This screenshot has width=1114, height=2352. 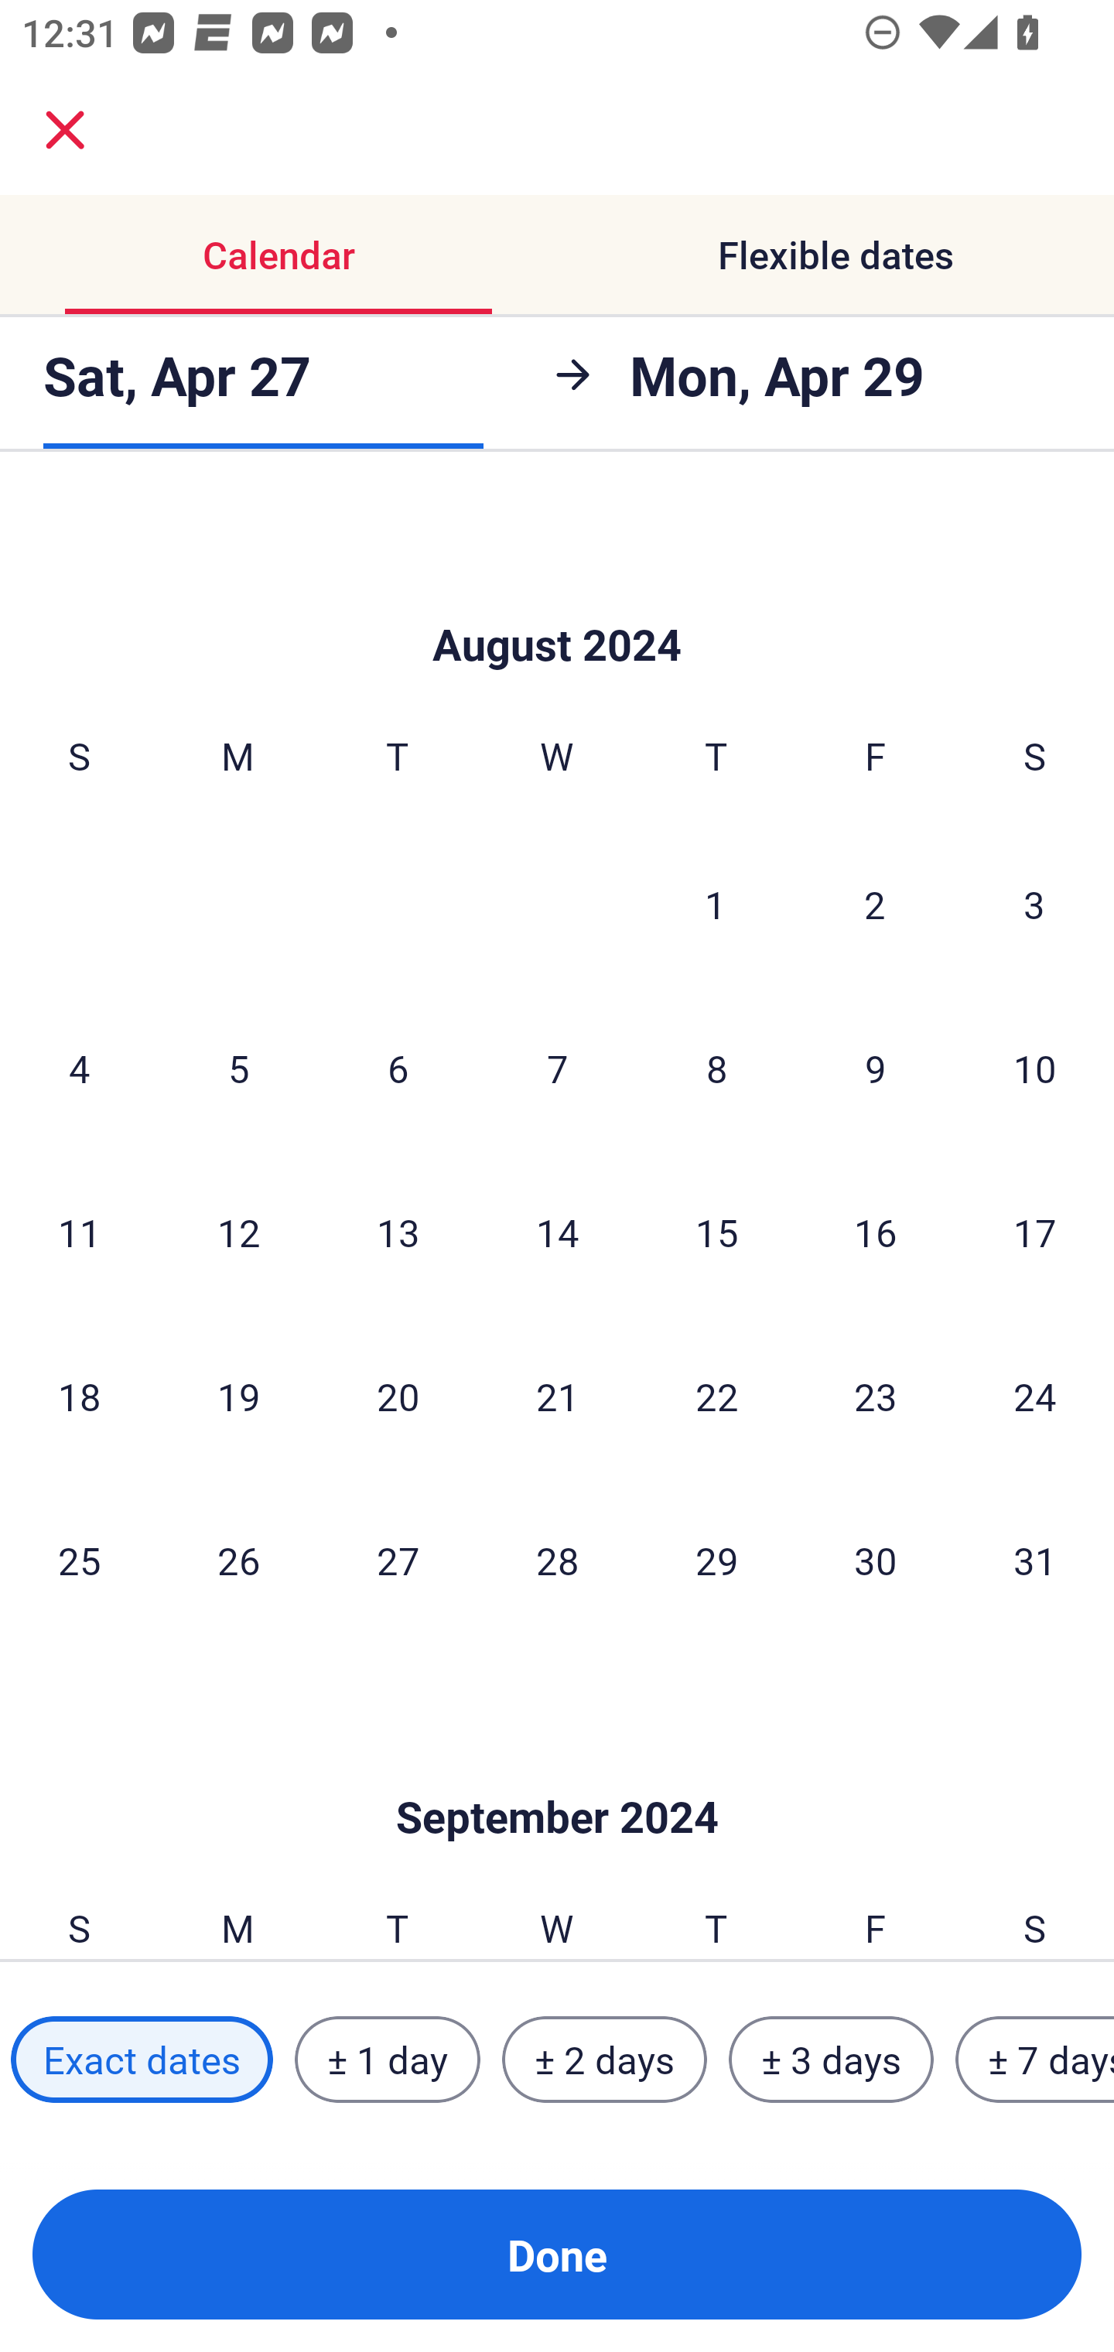 What do you see at coordinates (605, 2059) in the screenshot?
I see `± 2 days` at bounding box center [605, 2059].